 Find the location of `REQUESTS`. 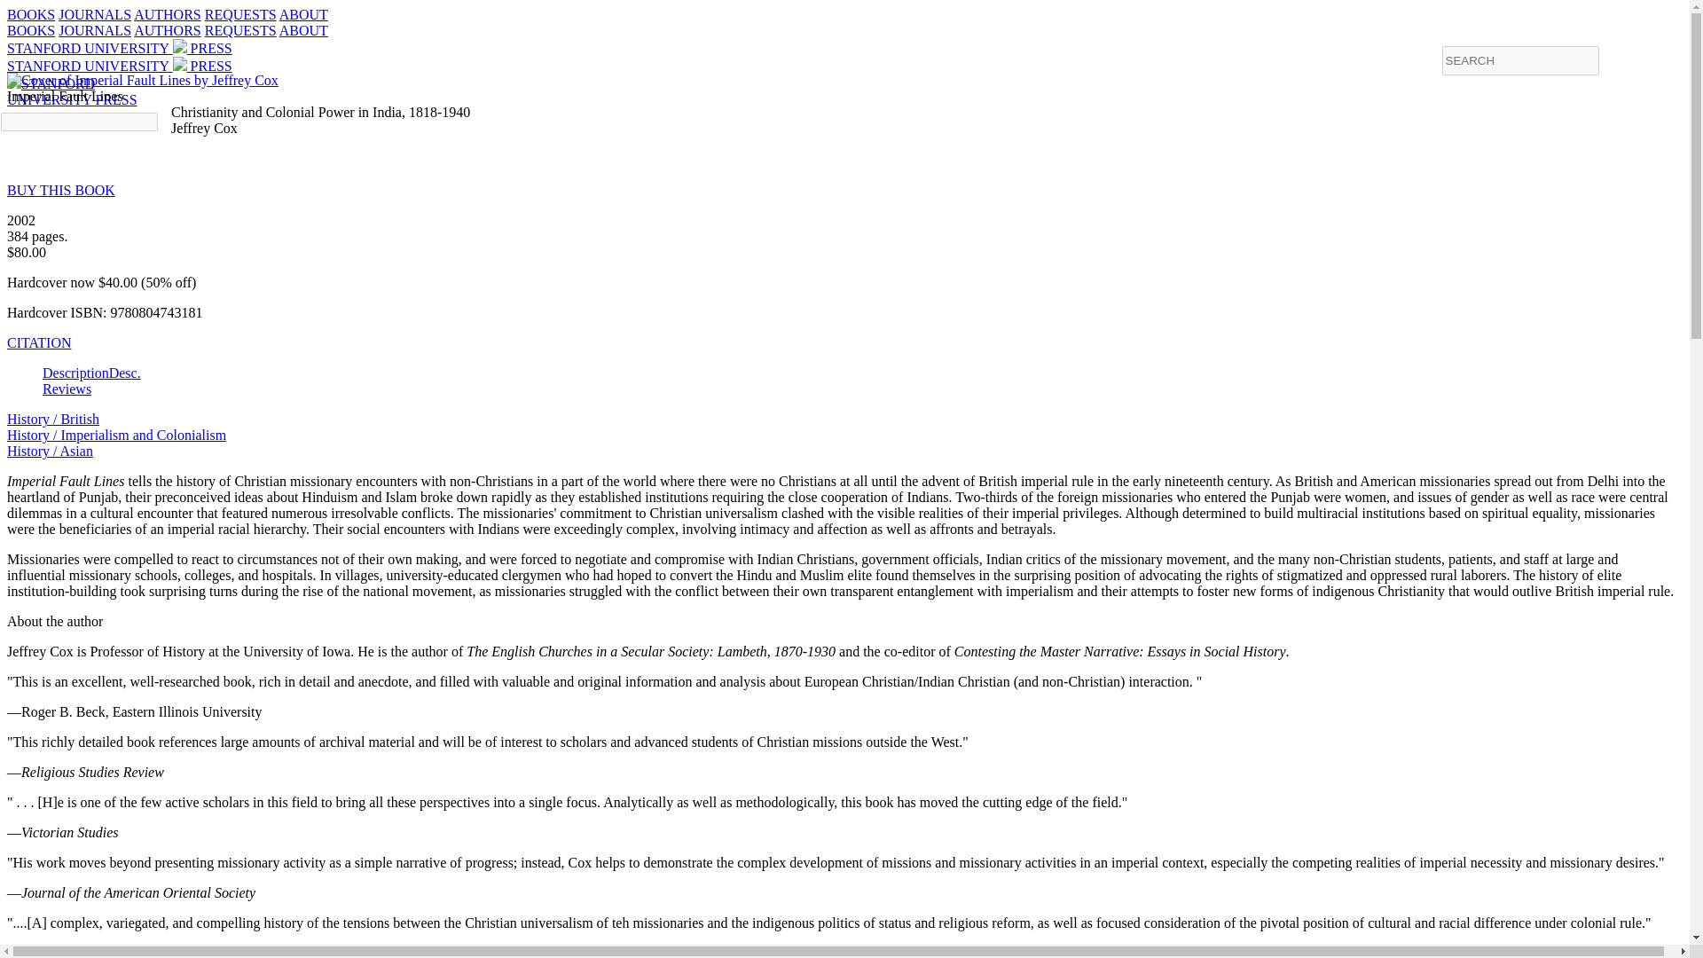

REQUESTS is located at coordinates (239, 14).